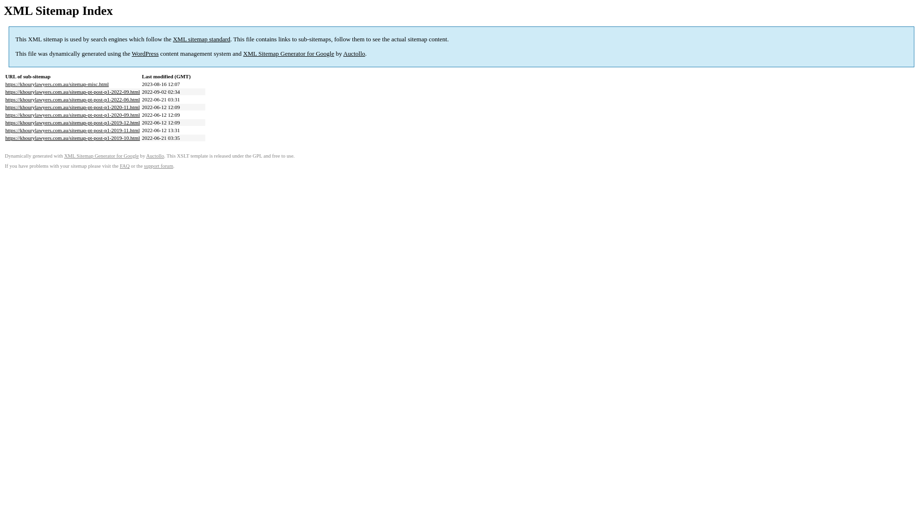  I want to click on https://khourylawyers.com.au/sitemap-pt-post-p1-2020-09.html, so click(73, 115).